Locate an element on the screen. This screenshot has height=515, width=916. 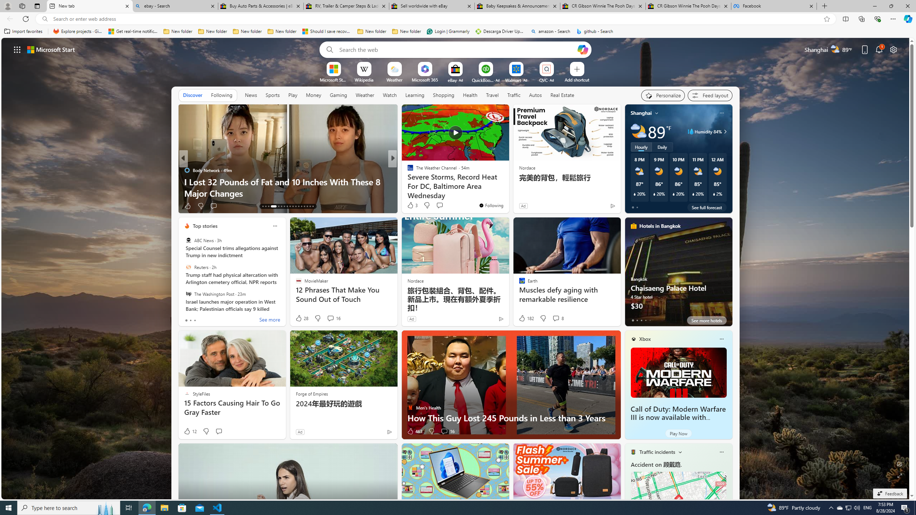
Partly cloudy is located at coordinates (638, 132).